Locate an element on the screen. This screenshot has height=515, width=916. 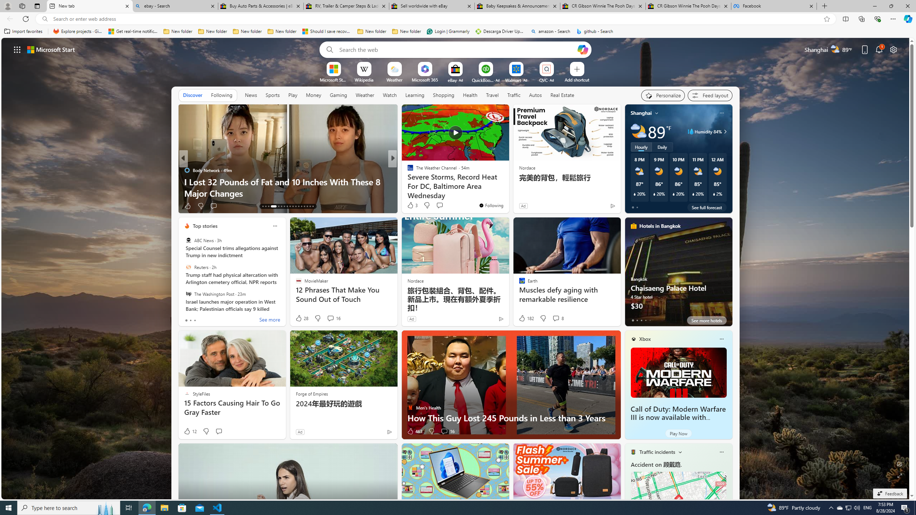
Partly cloudy is located at coordinates (638, 132).